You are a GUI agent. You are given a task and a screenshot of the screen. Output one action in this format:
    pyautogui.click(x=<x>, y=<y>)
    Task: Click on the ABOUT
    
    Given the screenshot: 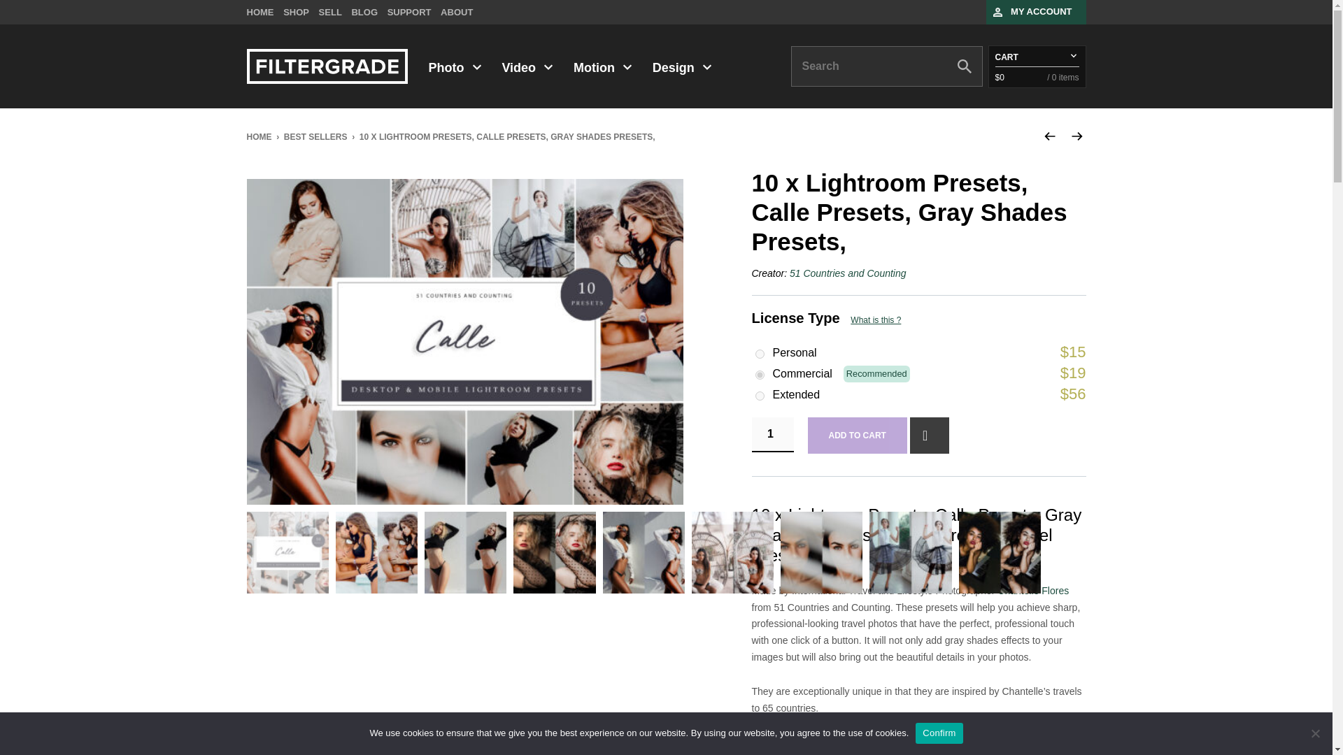 What is the action you would take?
    pyautogui.click(x=456, y=11)
    